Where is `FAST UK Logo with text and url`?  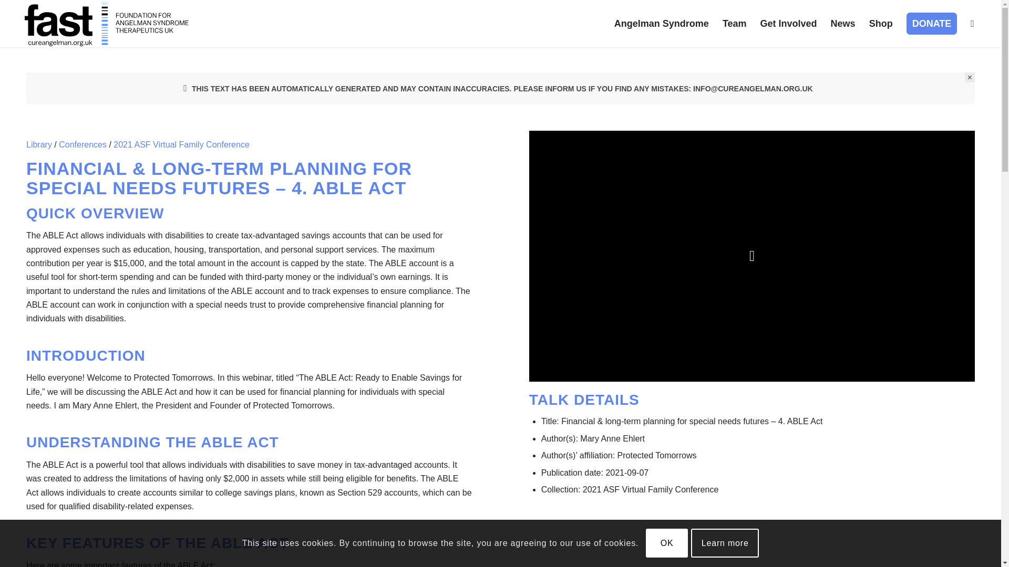
FAST UK Logo with text and url is located at coordinates (107, 23).